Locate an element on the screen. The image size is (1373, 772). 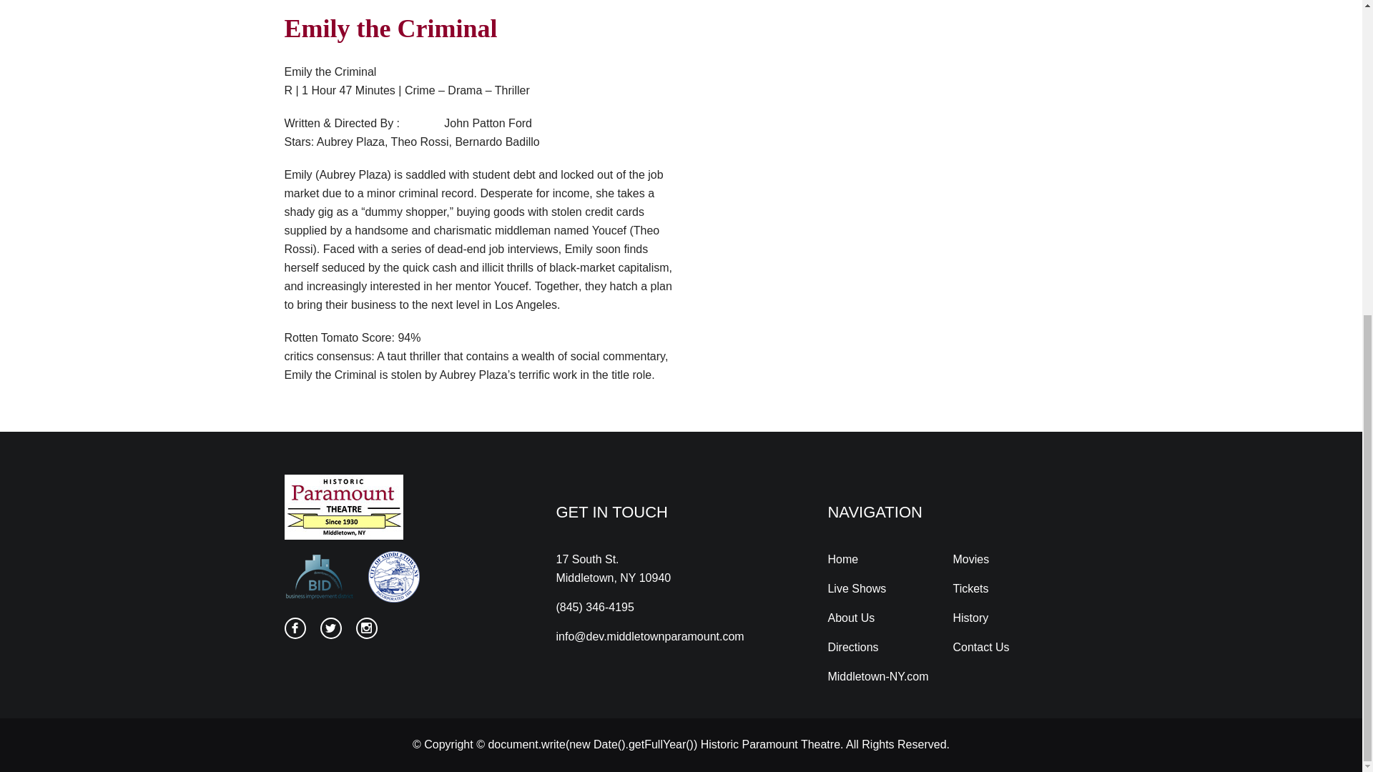
History is located at coordinates (970, 618).